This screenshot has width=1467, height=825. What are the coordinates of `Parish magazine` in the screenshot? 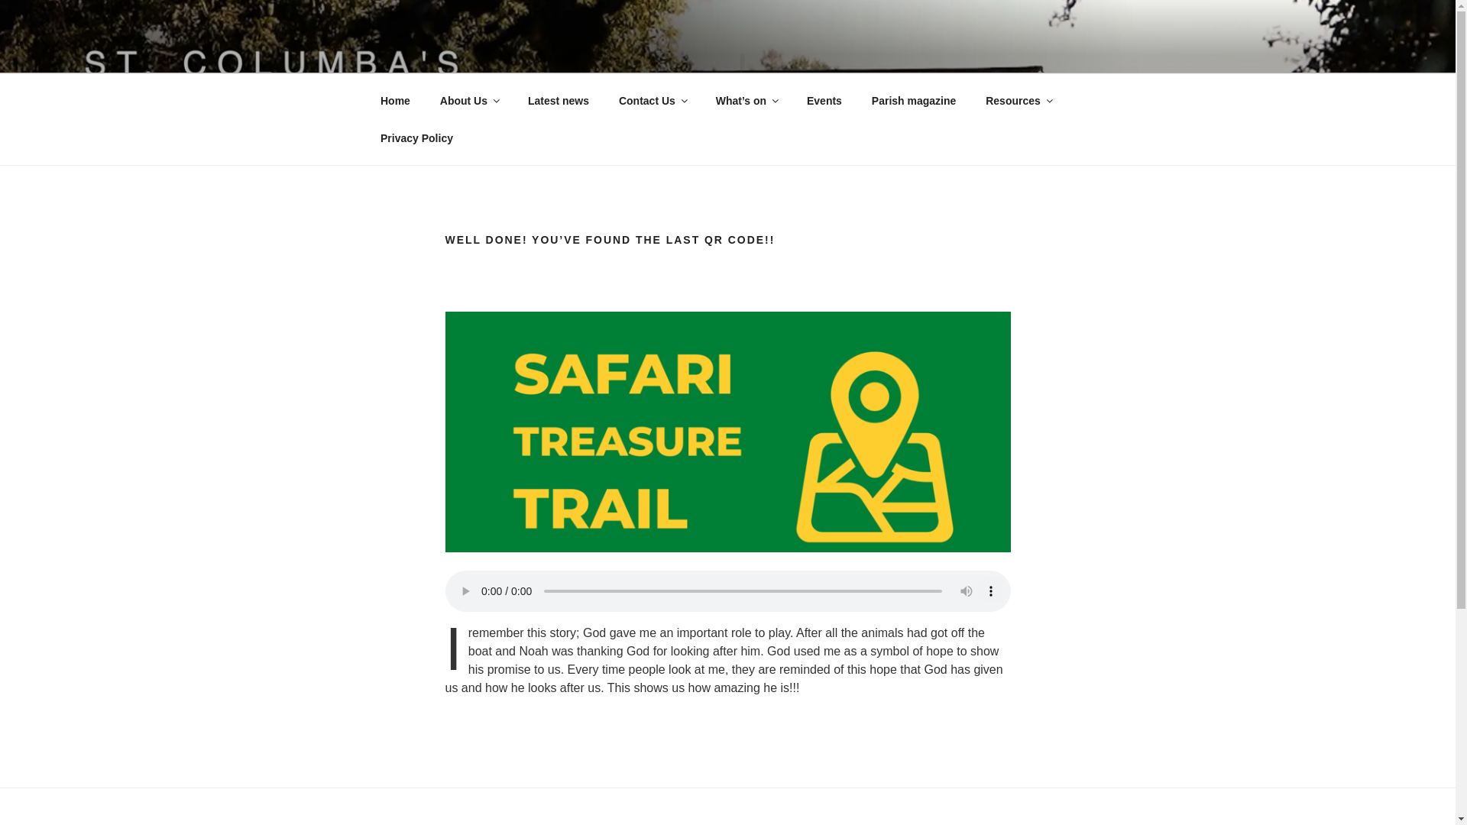 It's located at (914, 101).